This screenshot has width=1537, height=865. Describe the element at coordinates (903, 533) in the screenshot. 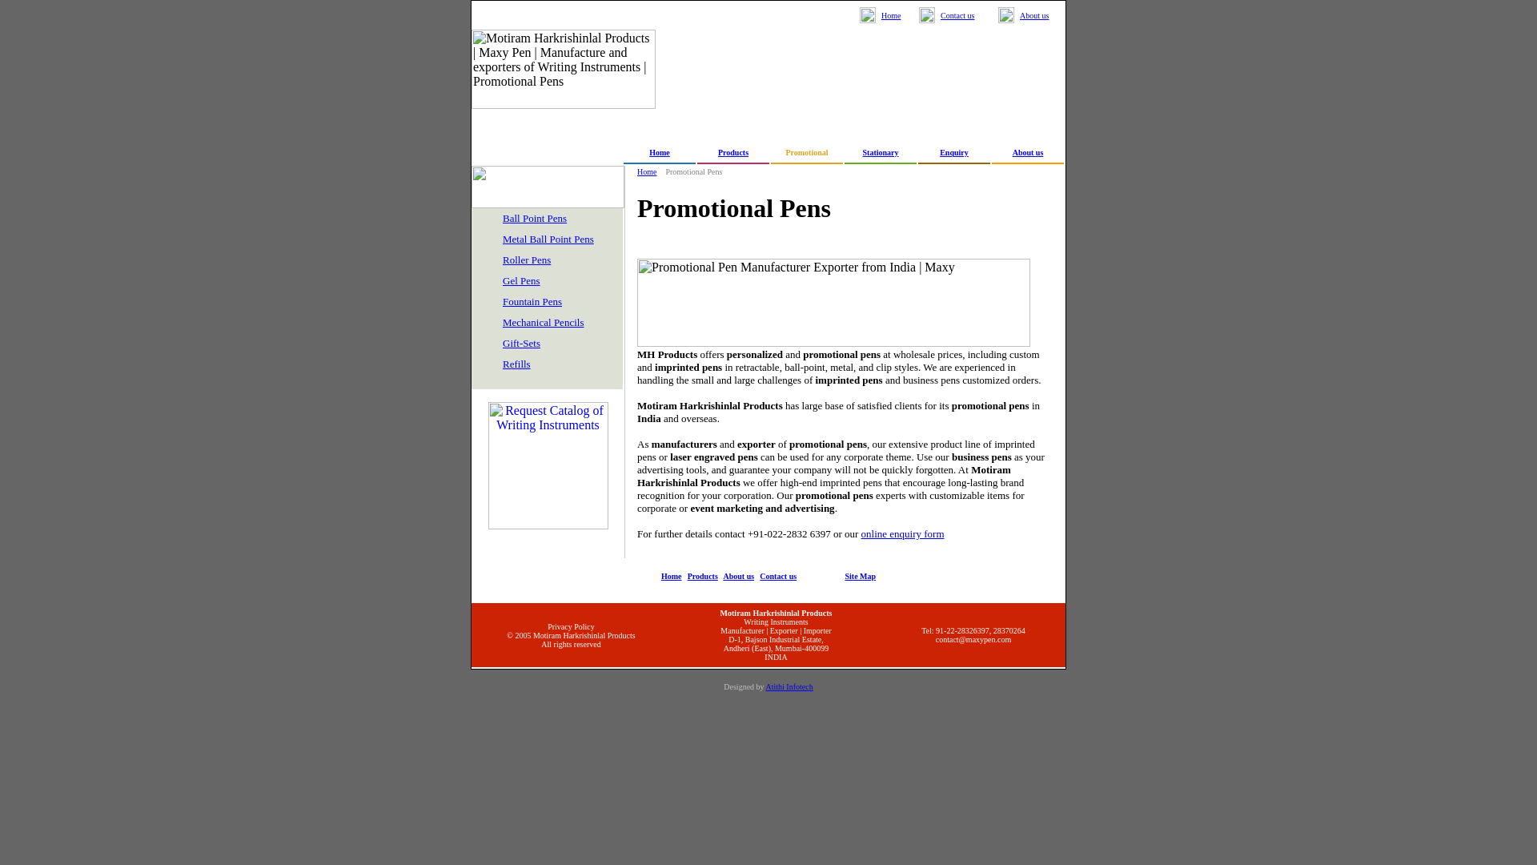

I see `online enquiry form` at that location.